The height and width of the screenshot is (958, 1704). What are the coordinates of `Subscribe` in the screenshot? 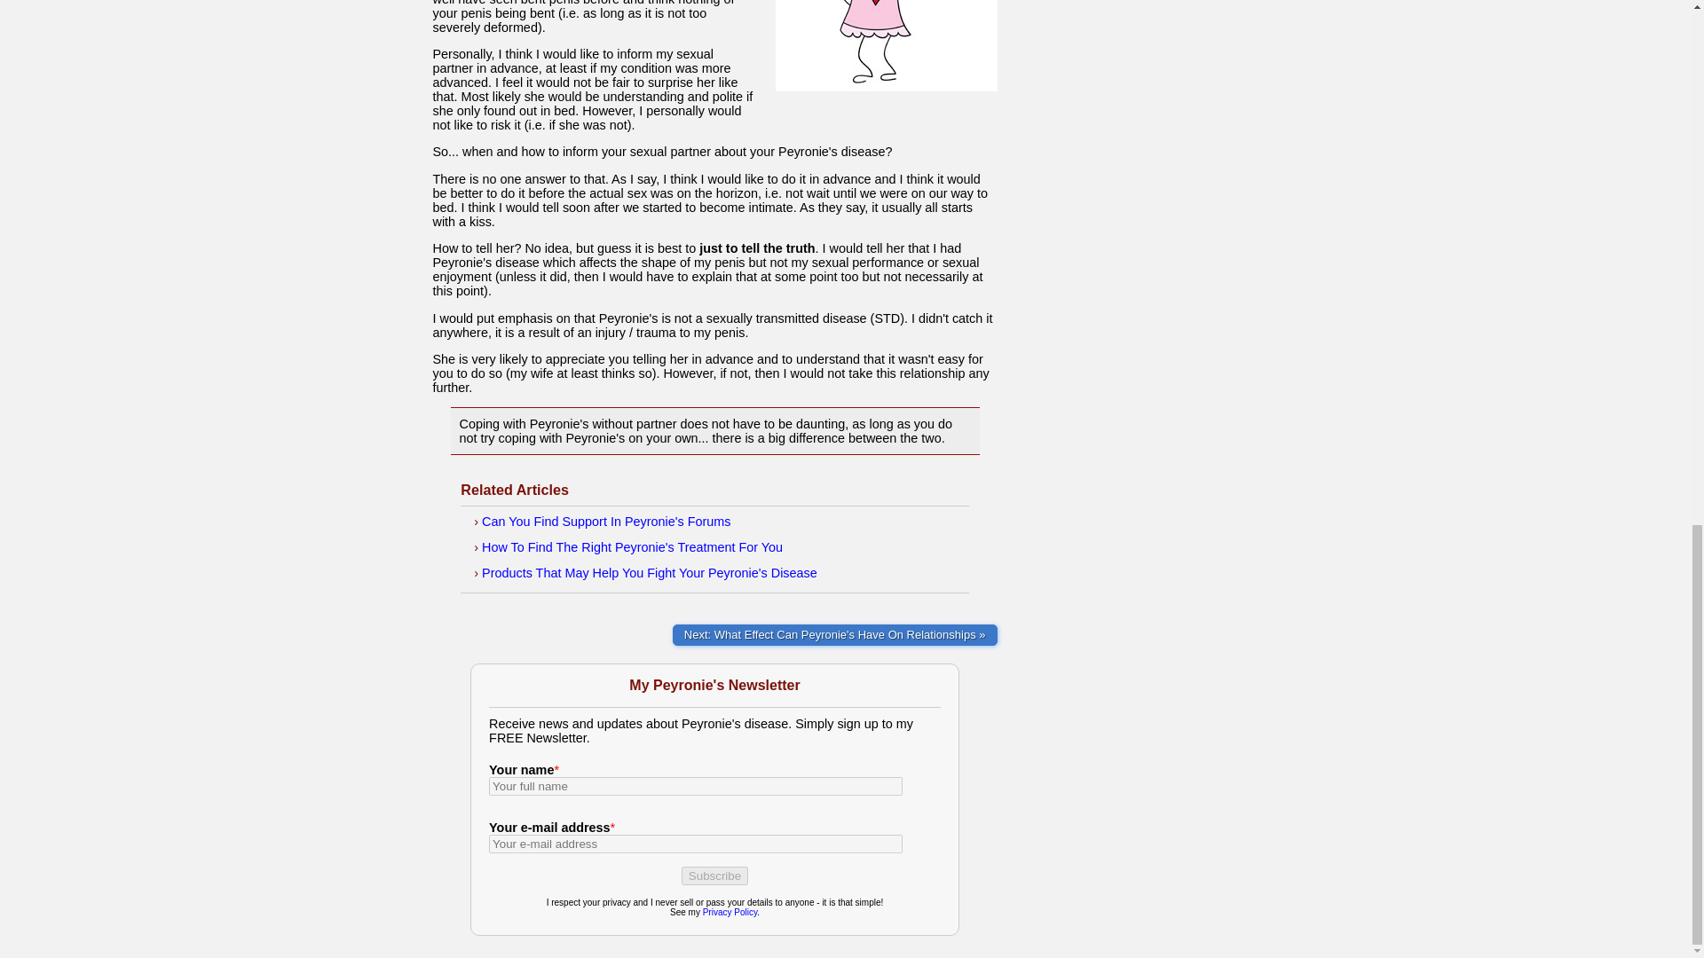 It's located at (714, 876).